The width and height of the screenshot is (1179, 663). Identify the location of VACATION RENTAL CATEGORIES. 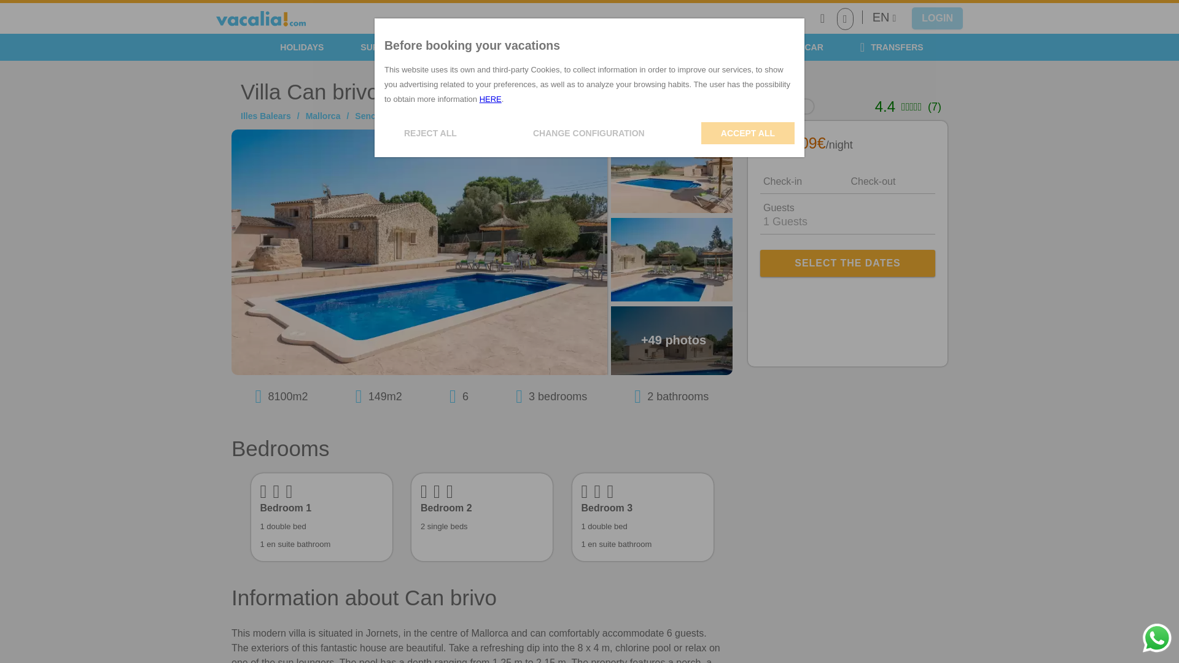
(653, 47).